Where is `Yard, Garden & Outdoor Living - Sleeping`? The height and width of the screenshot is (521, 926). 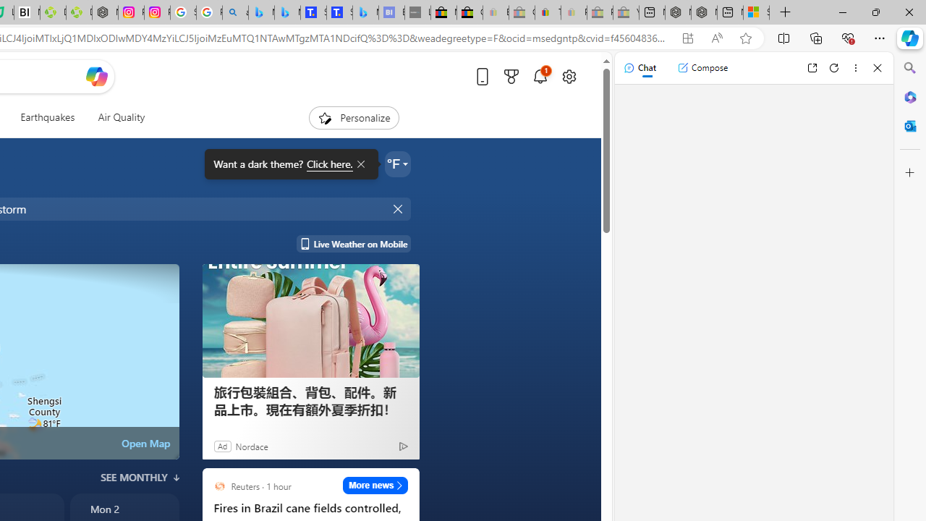
Yard, Garden & Outdoor Living - Sleeping is located at coordinates (626, 13).